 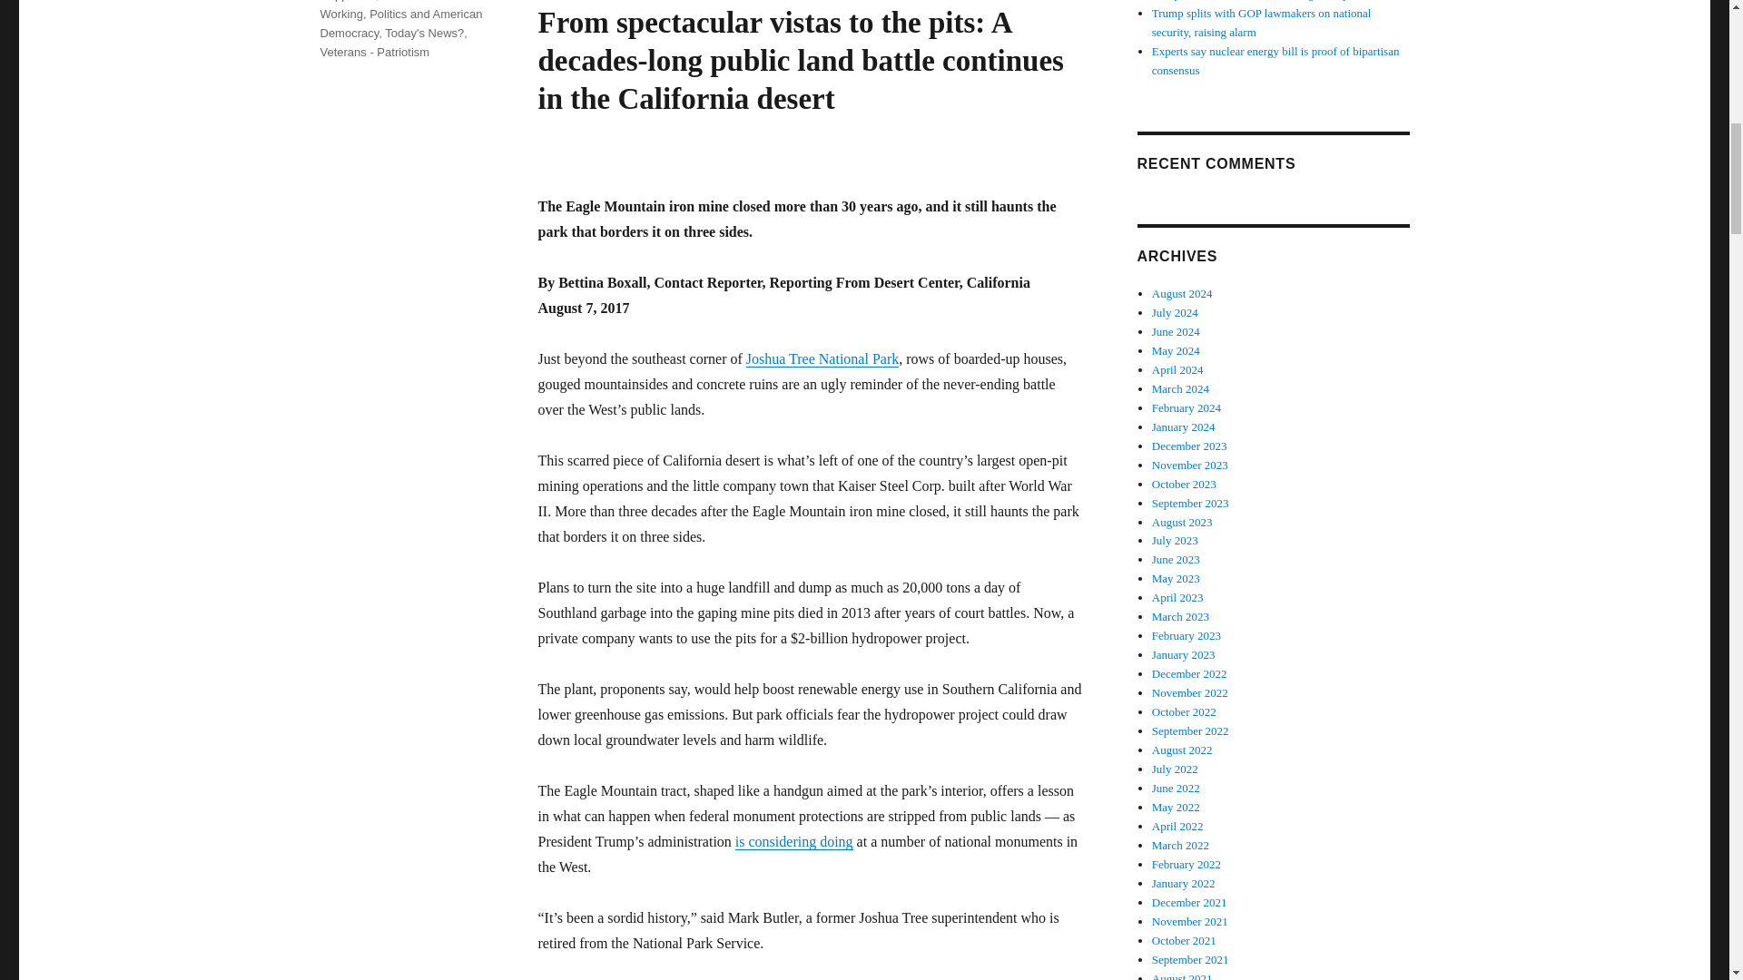 I want to click on November 2023, so click(x=1190, y=465).